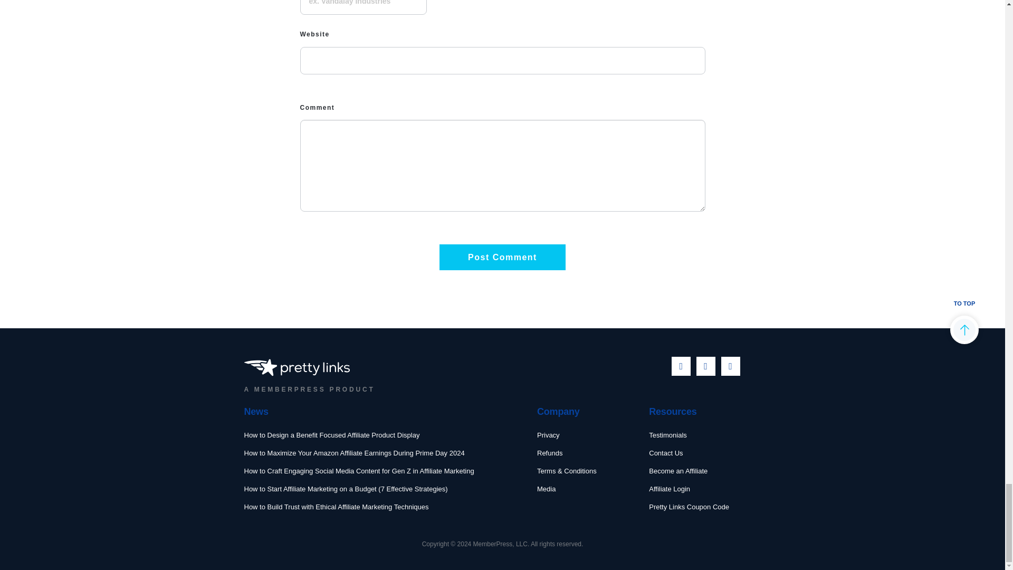 The height and width of the screenshot is (570, 1013). I want to click on Post Comment, so click(502, 257).